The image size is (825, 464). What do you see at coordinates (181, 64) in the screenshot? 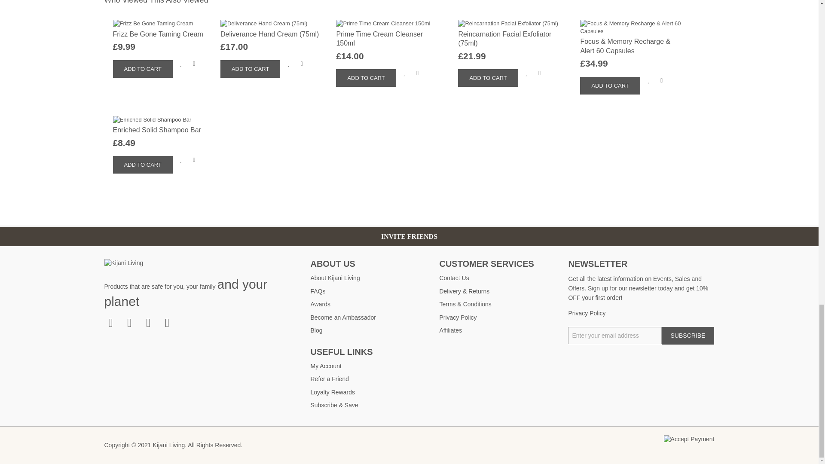
I see `Add to Wish List` at bounding box center [181, 64].